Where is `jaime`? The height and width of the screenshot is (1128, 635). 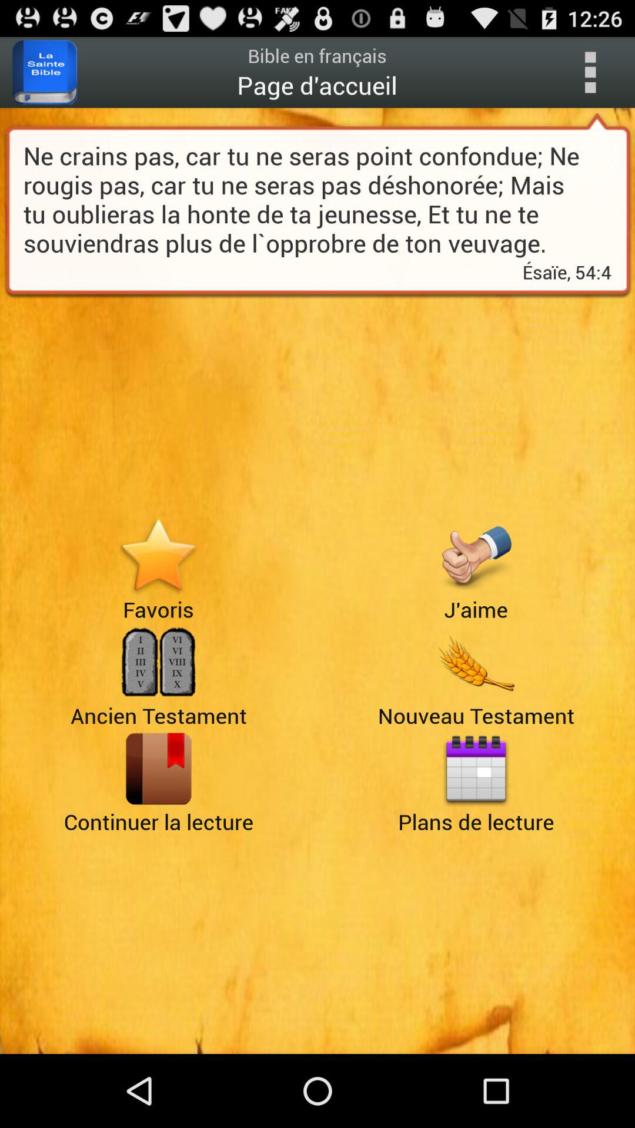 jaime is located at coordinates (476, 556).